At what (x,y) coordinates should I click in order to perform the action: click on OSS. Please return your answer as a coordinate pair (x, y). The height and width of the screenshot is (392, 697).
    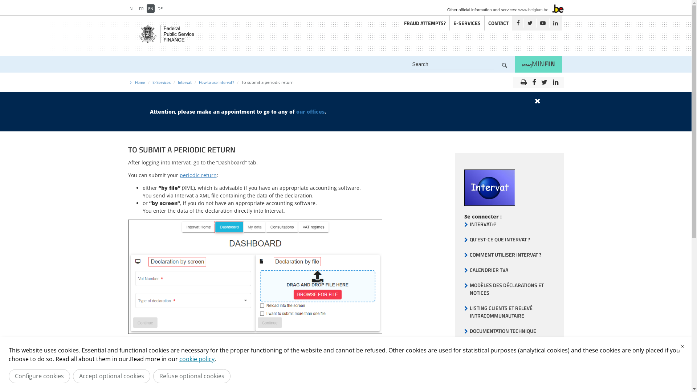
    Looking at the image, I should click on (474, 346).